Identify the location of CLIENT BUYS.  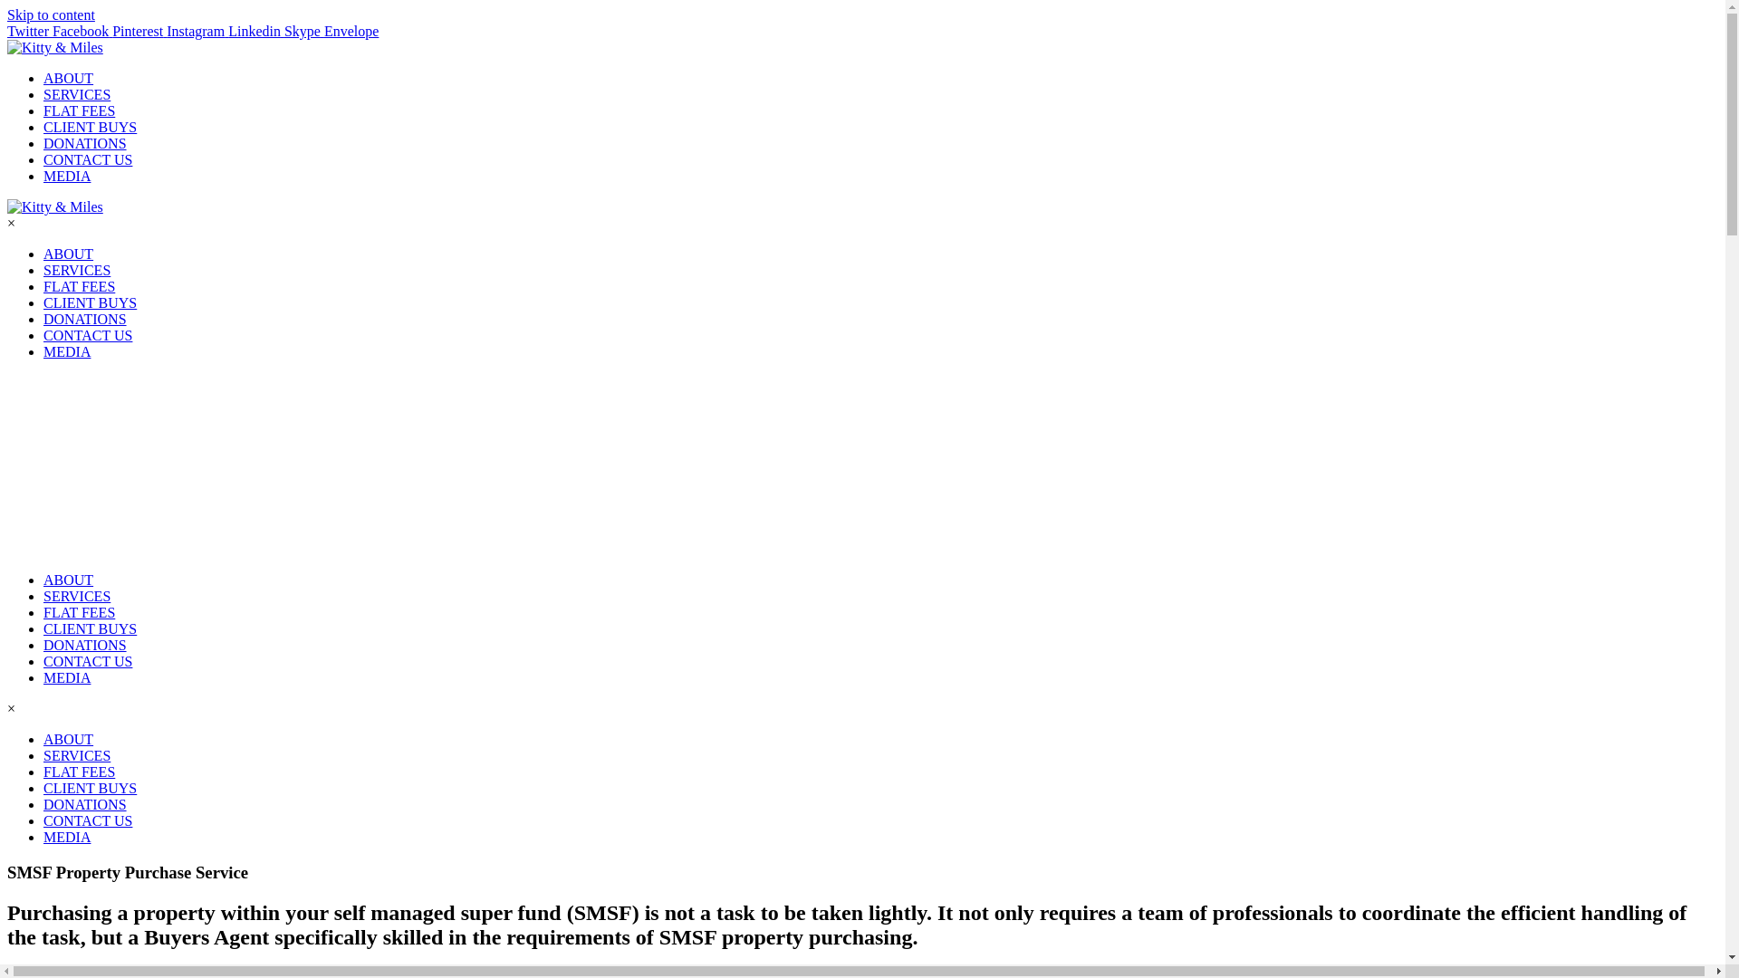
(972, 83).